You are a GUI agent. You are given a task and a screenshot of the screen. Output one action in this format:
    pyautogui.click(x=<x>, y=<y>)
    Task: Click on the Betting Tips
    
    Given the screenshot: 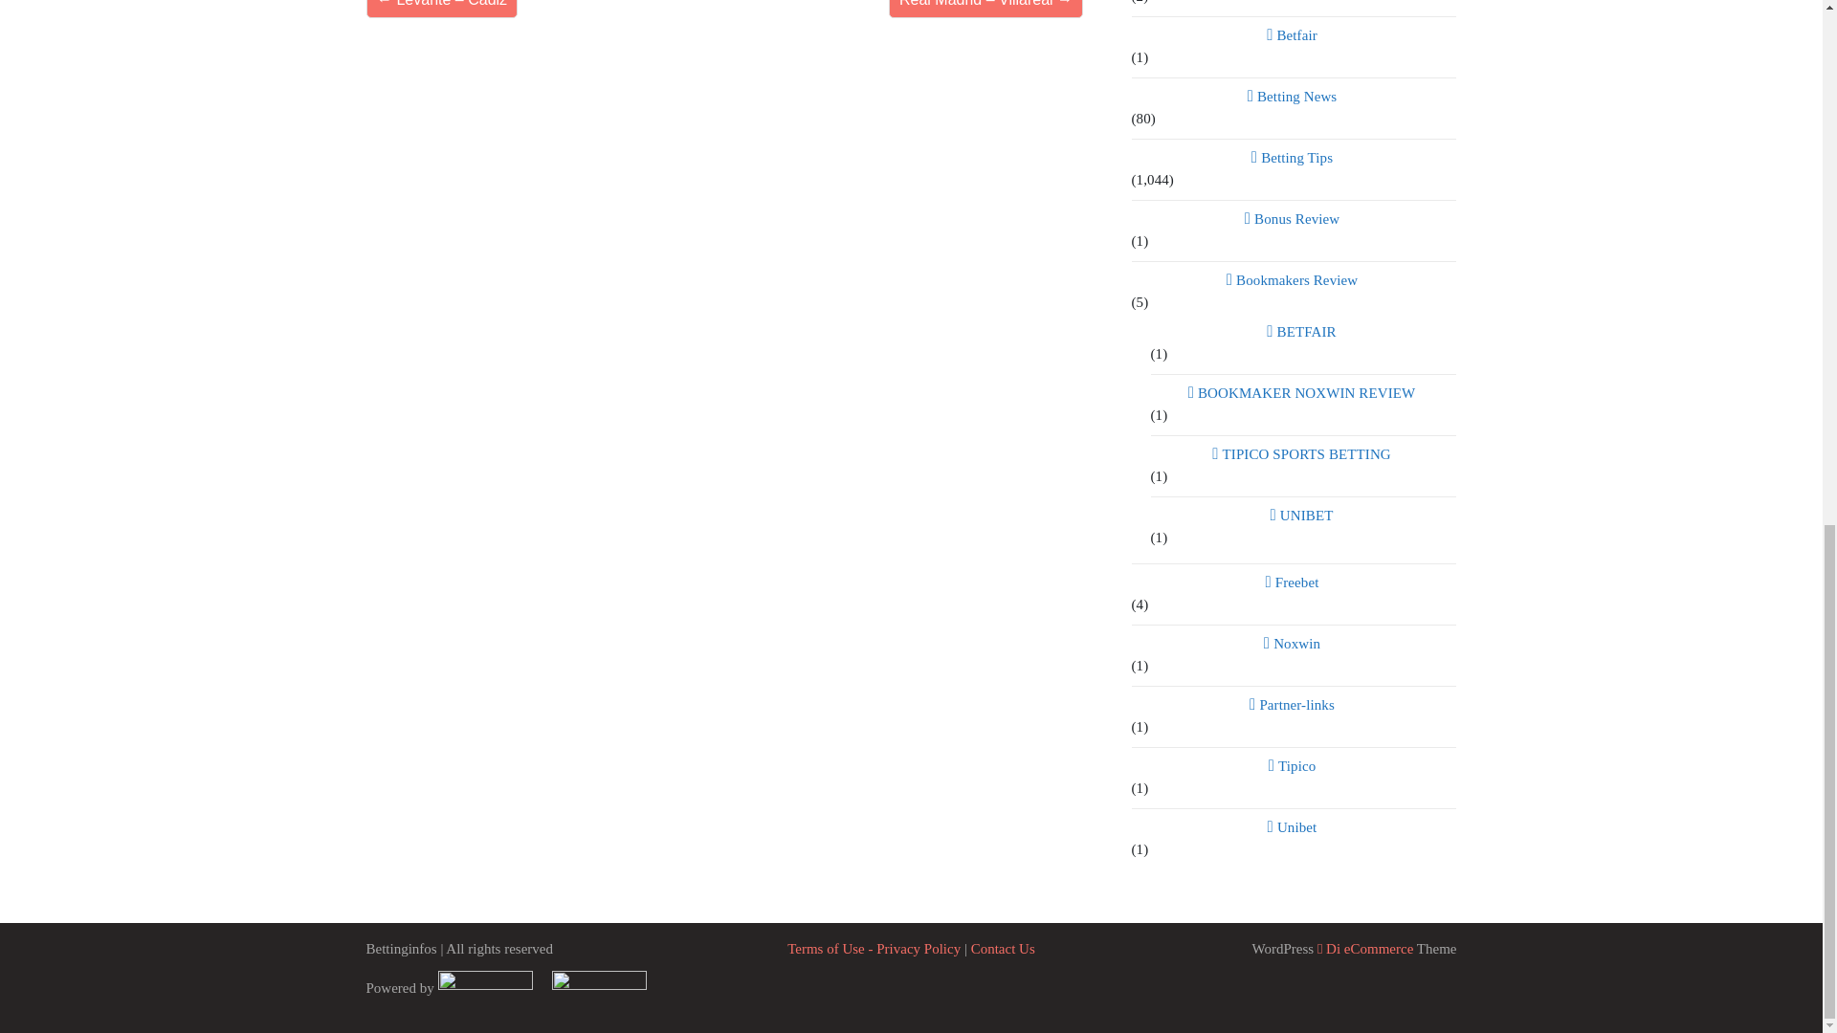 What is the action you would take?
    pyautogui.click(x=1294, y=158)
    